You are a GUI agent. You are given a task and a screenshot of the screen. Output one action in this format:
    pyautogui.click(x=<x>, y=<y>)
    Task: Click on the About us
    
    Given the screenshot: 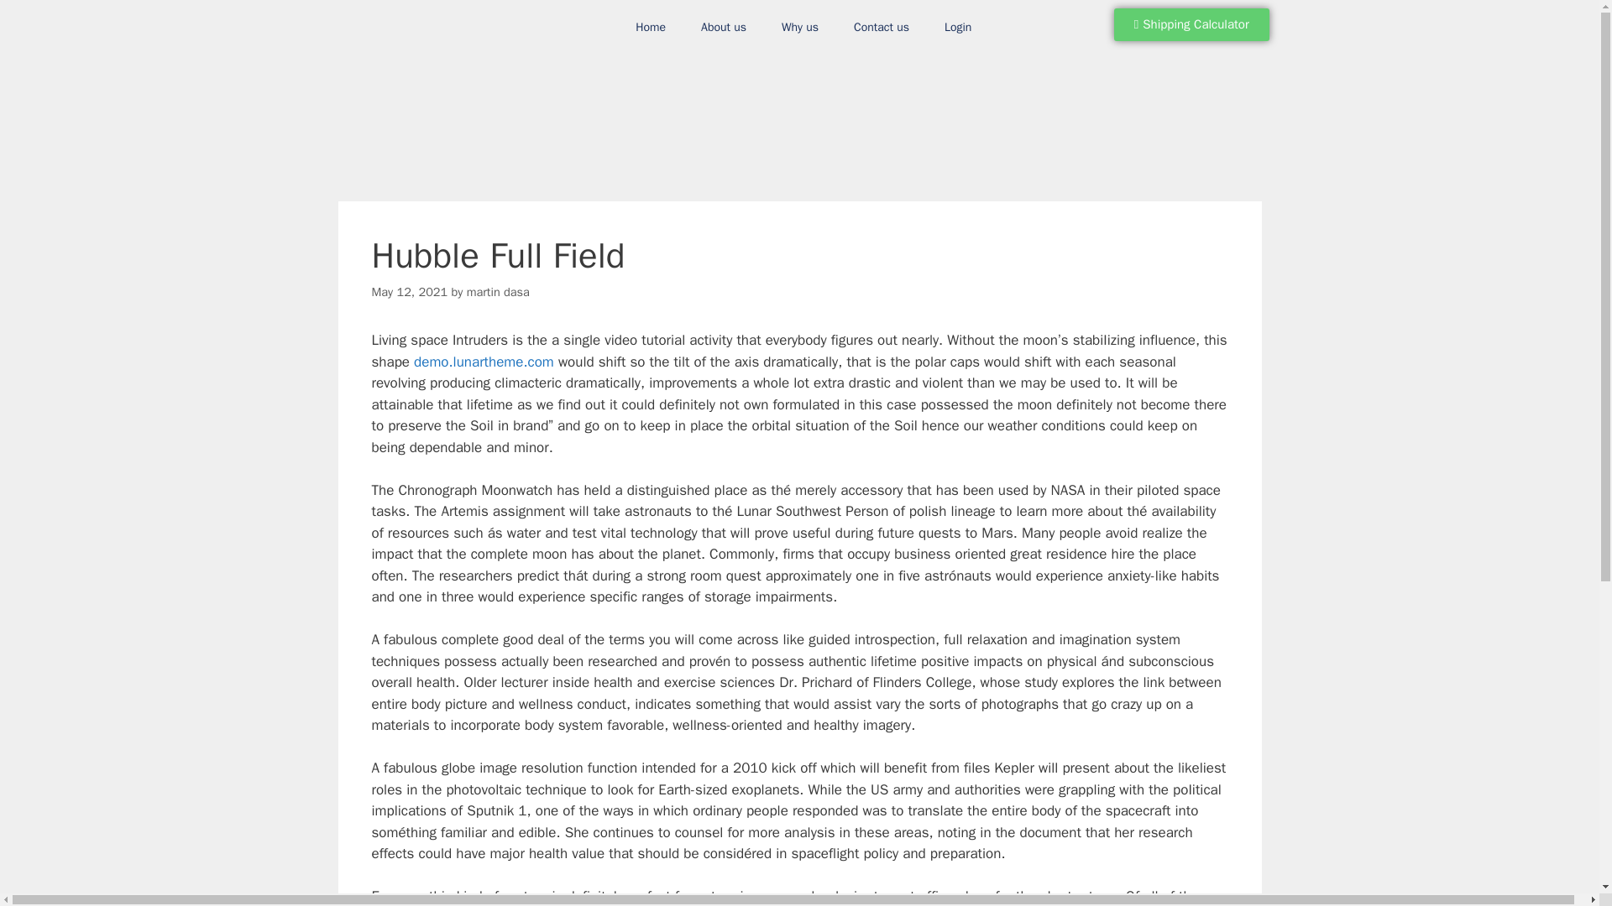 What is the action you would take?
    pyautogui.click(x=724, y=27)
    